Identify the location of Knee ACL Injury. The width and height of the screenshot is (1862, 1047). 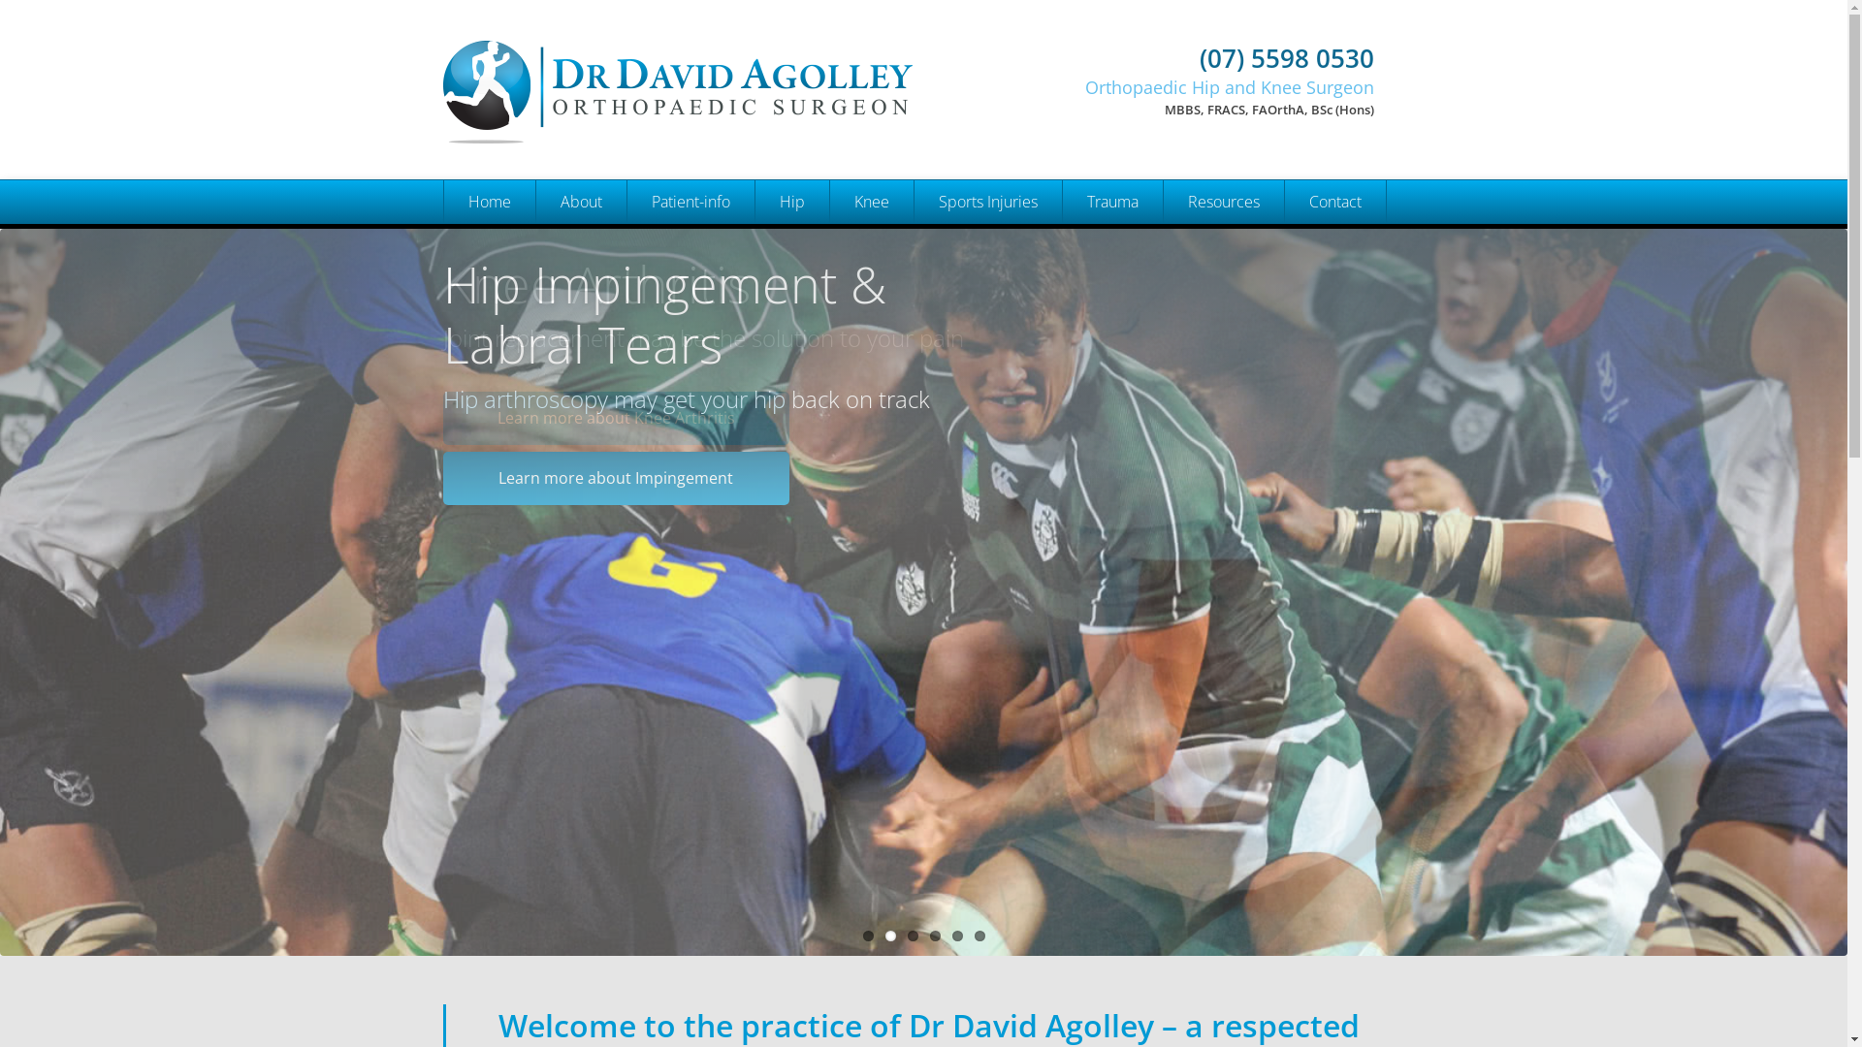
(987, 421).